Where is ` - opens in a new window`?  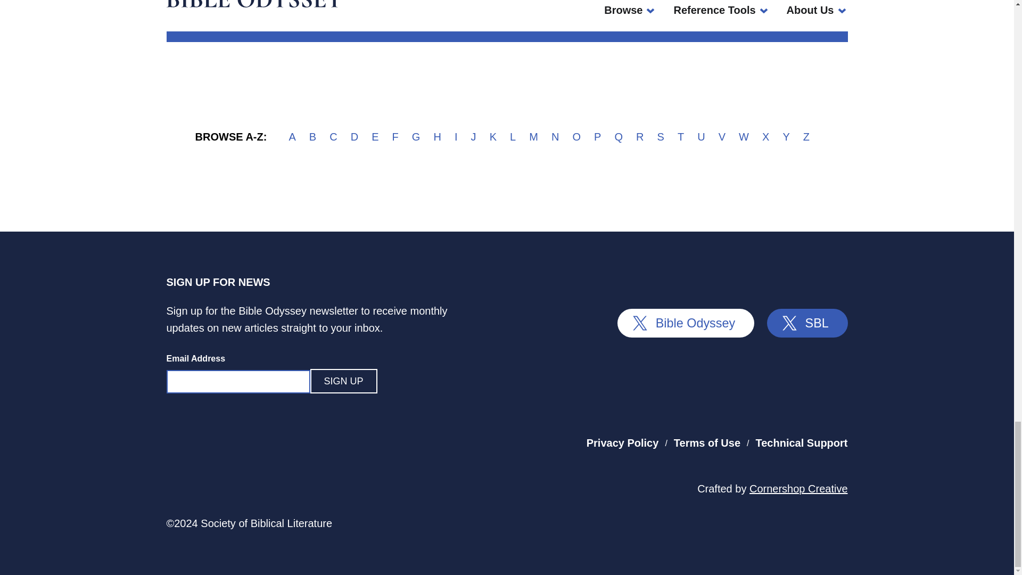  - opens in a new window is located at coordinates (632, 387).